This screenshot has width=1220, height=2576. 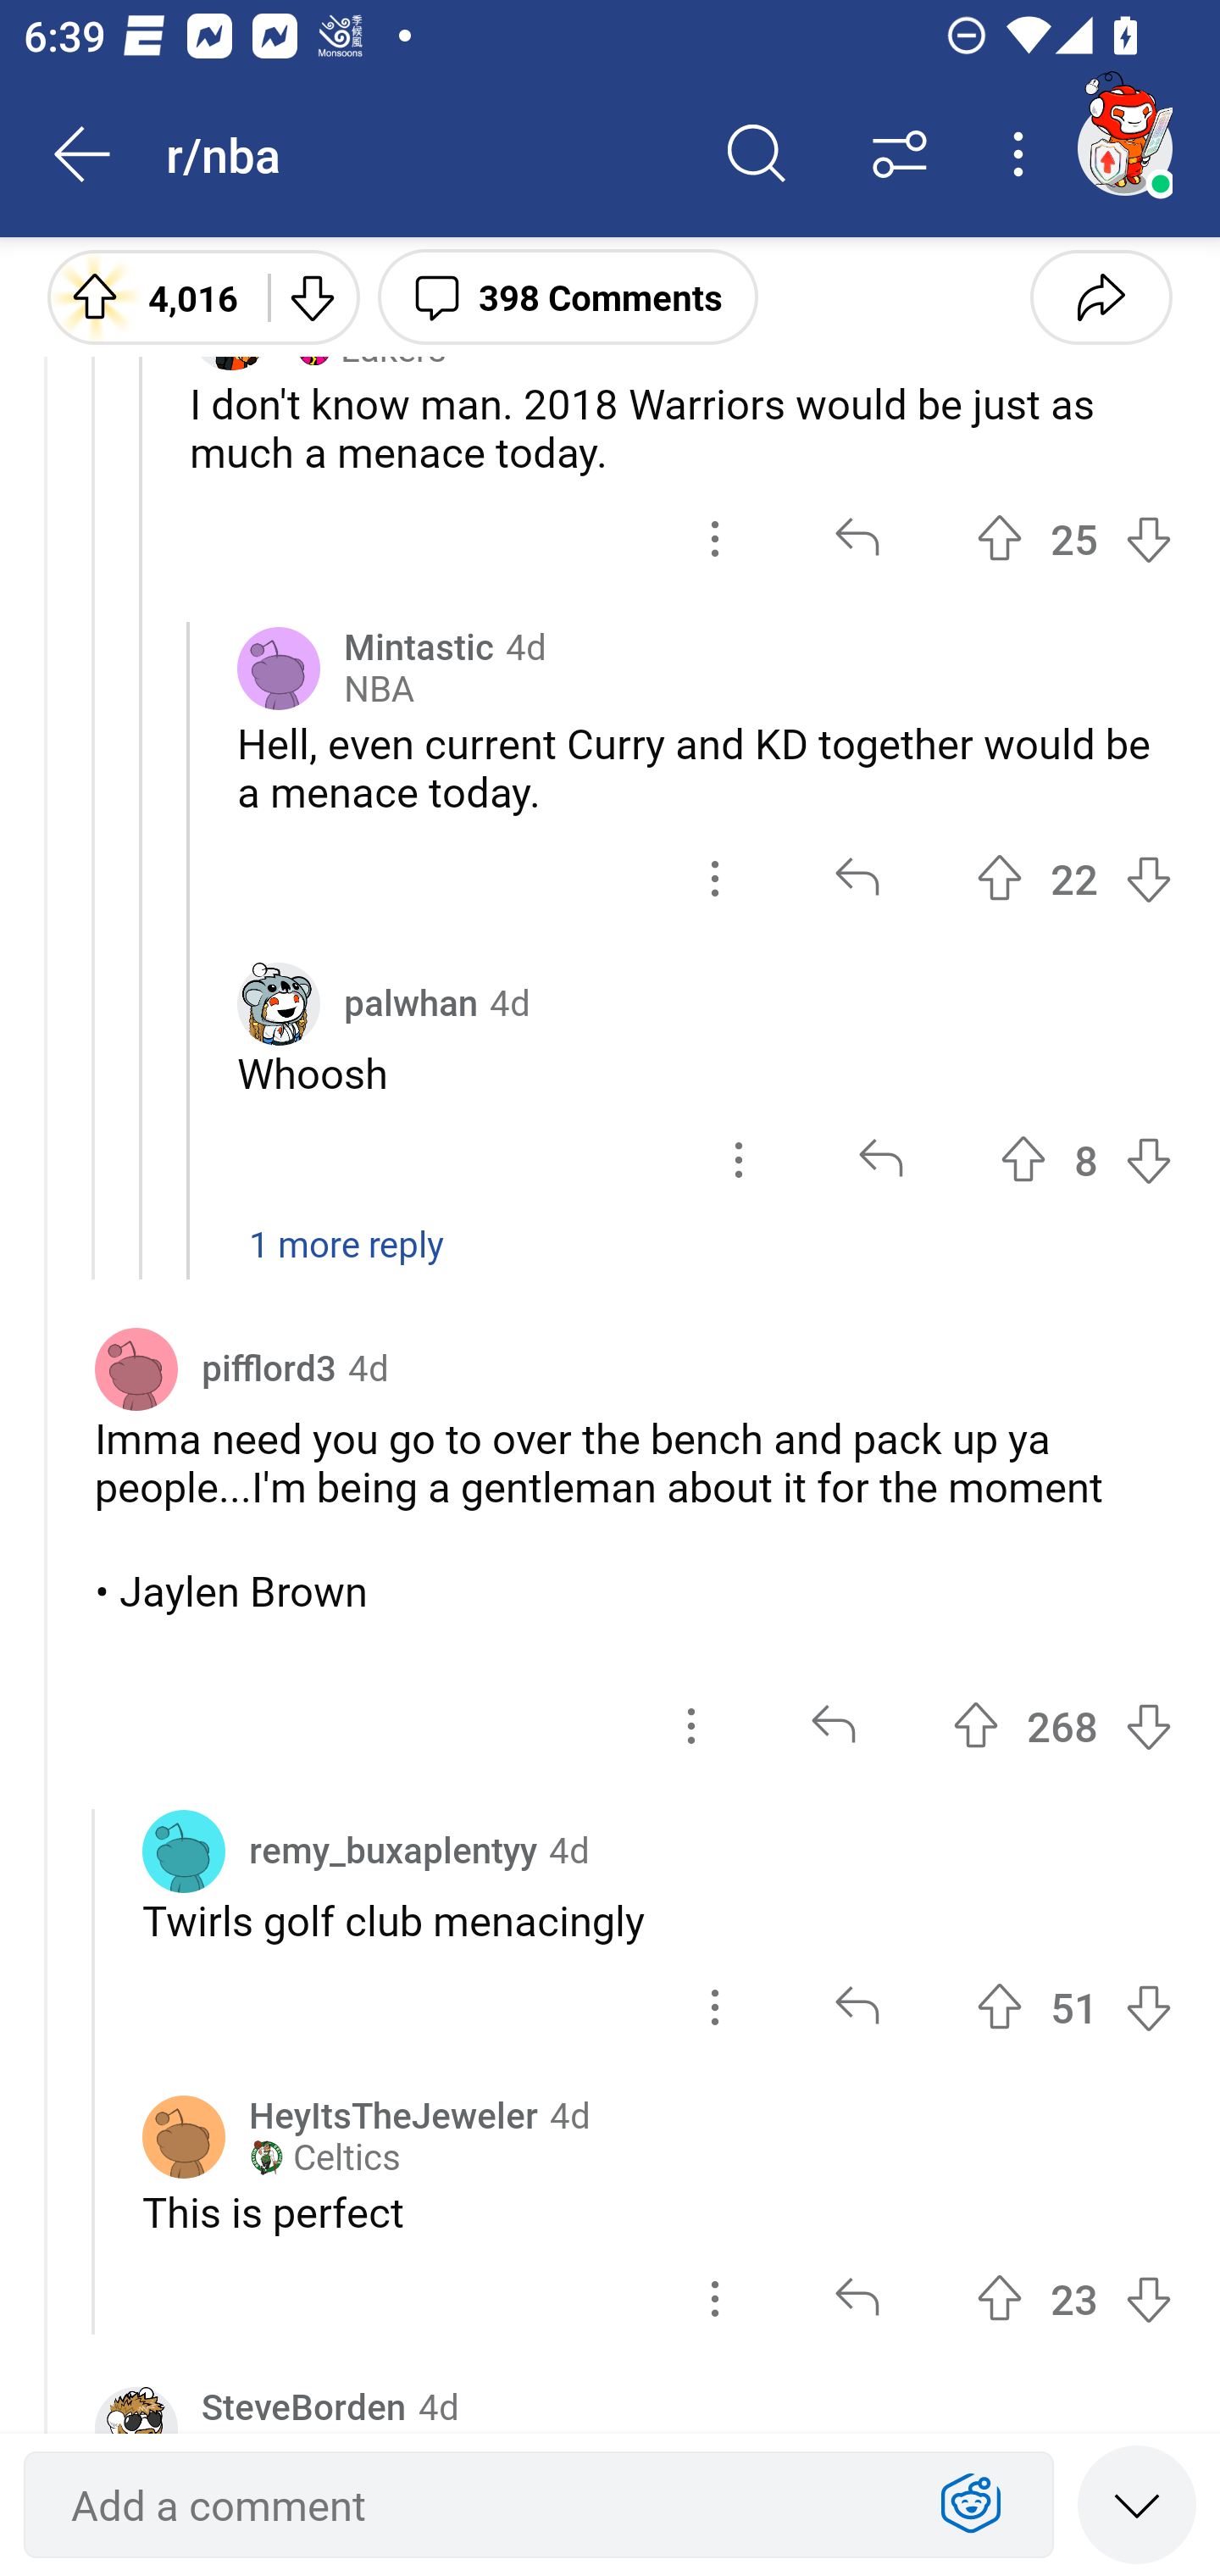 What do you see at coordinates (184, 1852) in the screenshot?
I see `Avatar` at bounding box center [184, 1852].